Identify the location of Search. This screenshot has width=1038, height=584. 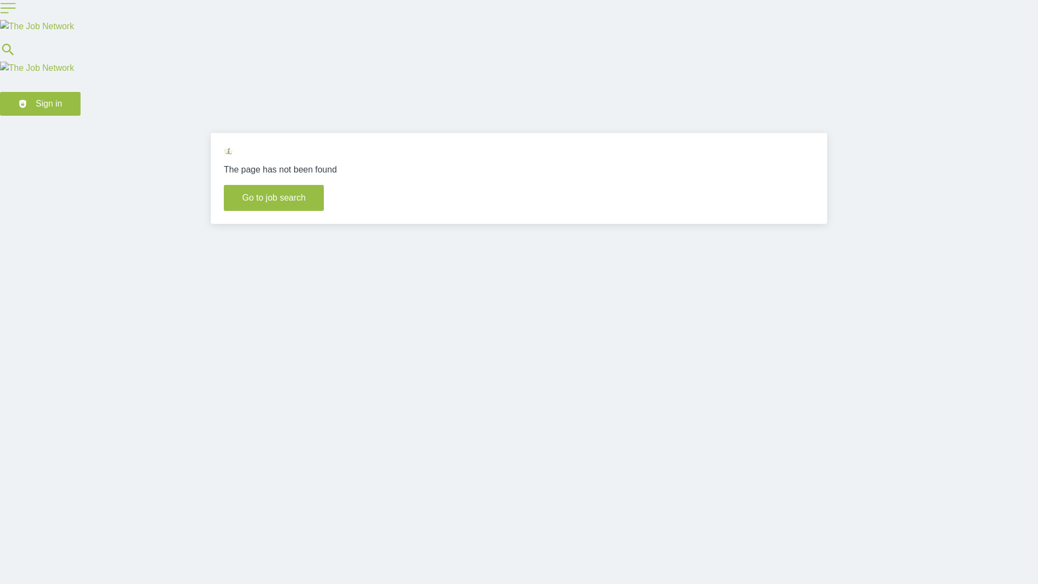
(8, 55).